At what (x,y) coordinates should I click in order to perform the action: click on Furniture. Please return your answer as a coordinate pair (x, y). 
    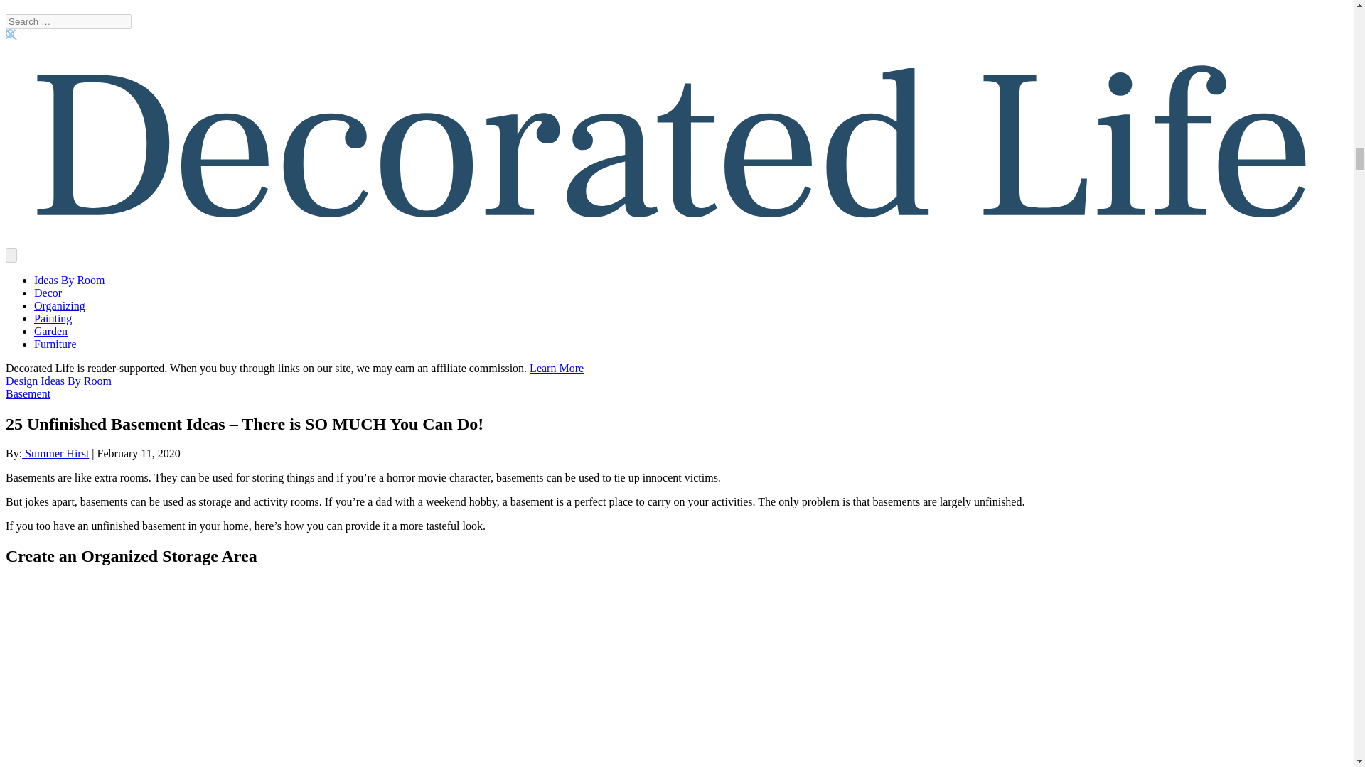
    Looking at the image, I should click on (55, 344).